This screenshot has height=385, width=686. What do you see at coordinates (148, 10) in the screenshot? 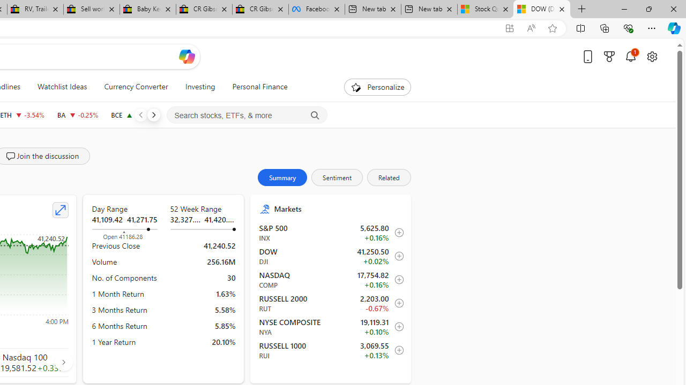
I see `Baby Keepsakes & Announcements for sale | eBay` at bounding box center [148, 10].